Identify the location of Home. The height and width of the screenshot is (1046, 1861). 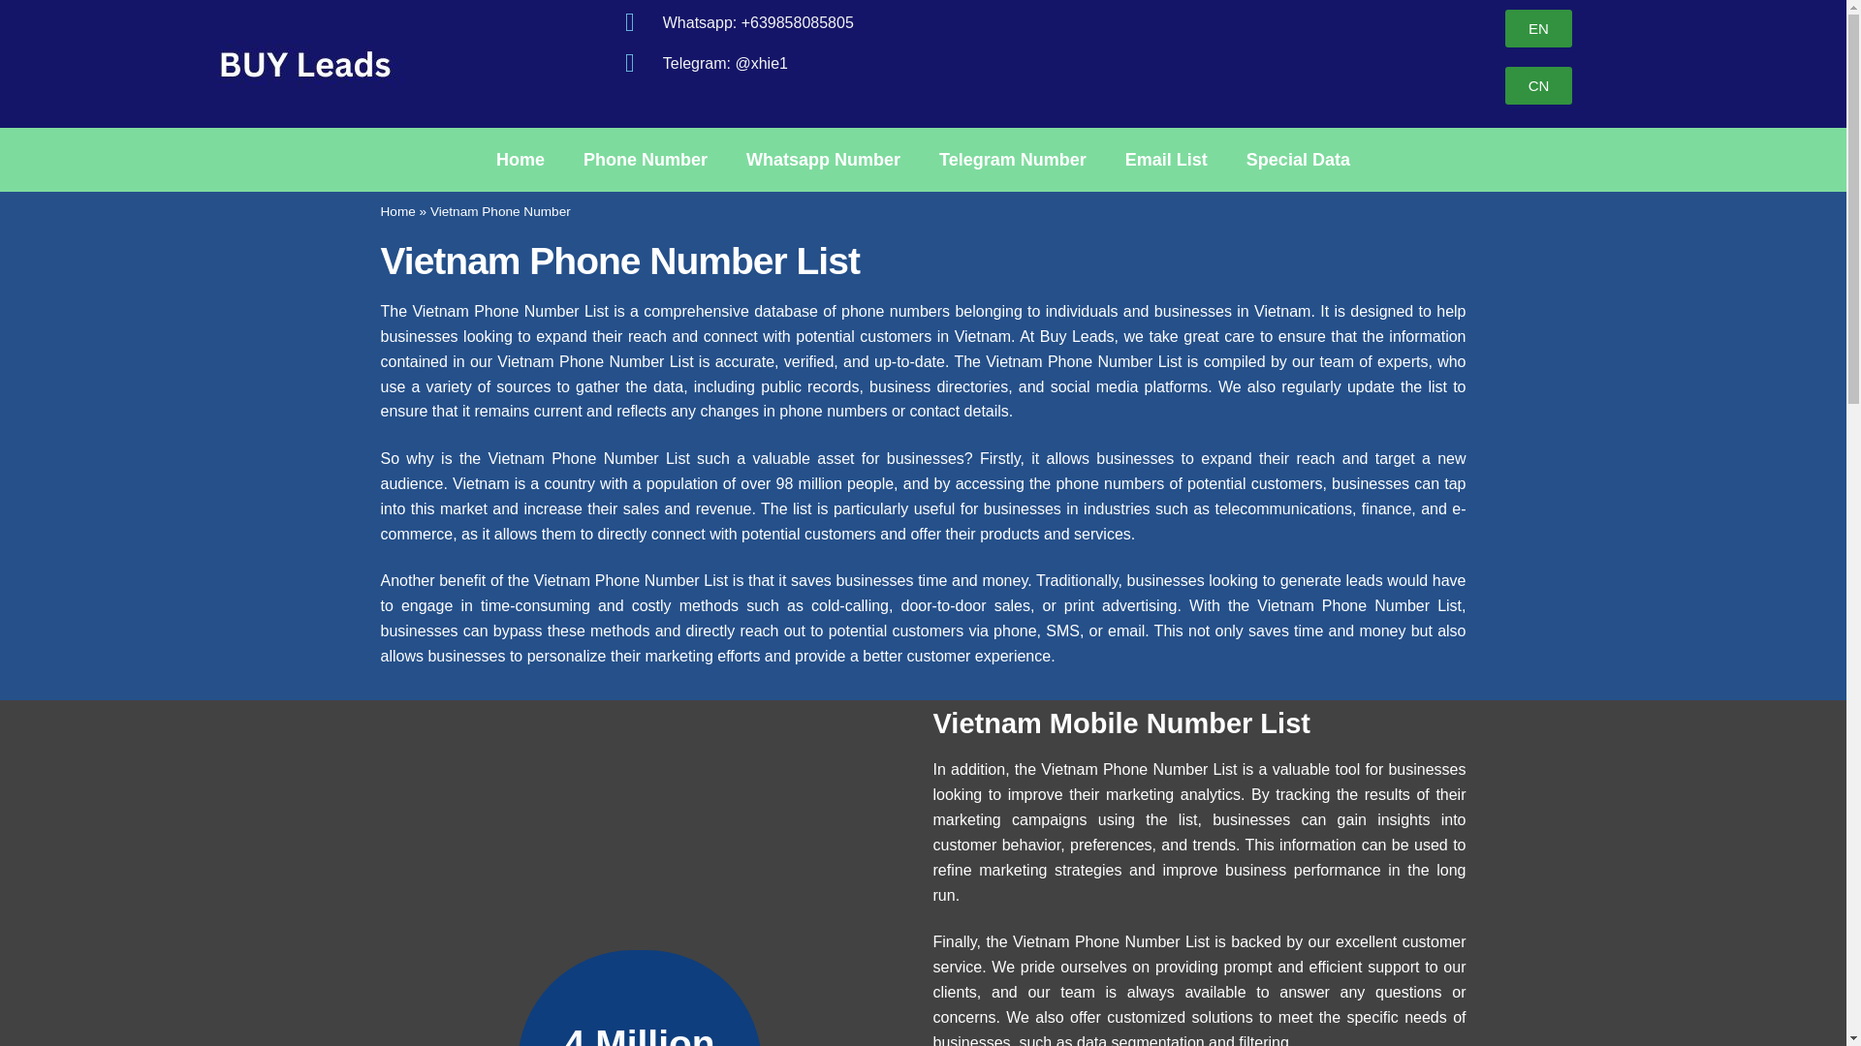
(397, 211).